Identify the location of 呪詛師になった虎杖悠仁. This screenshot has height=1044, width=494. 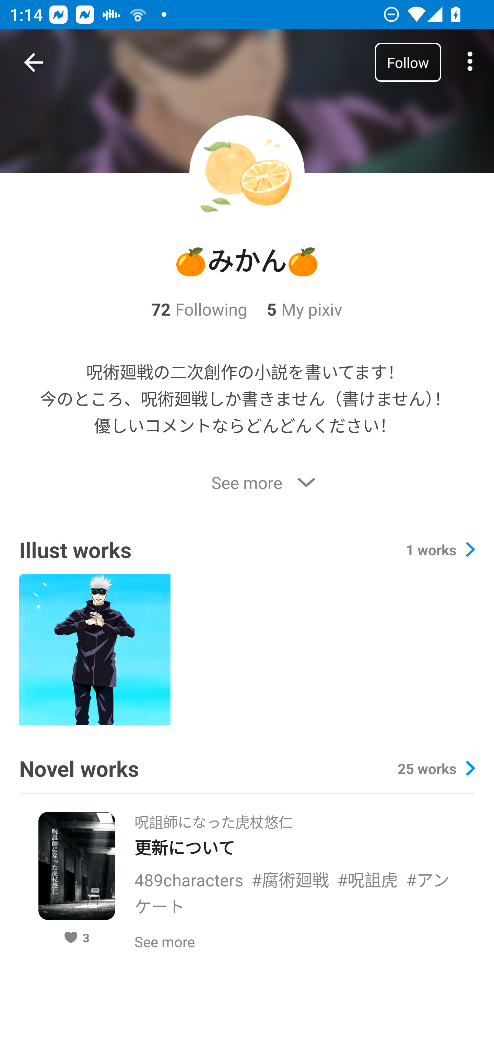
(213, 818).